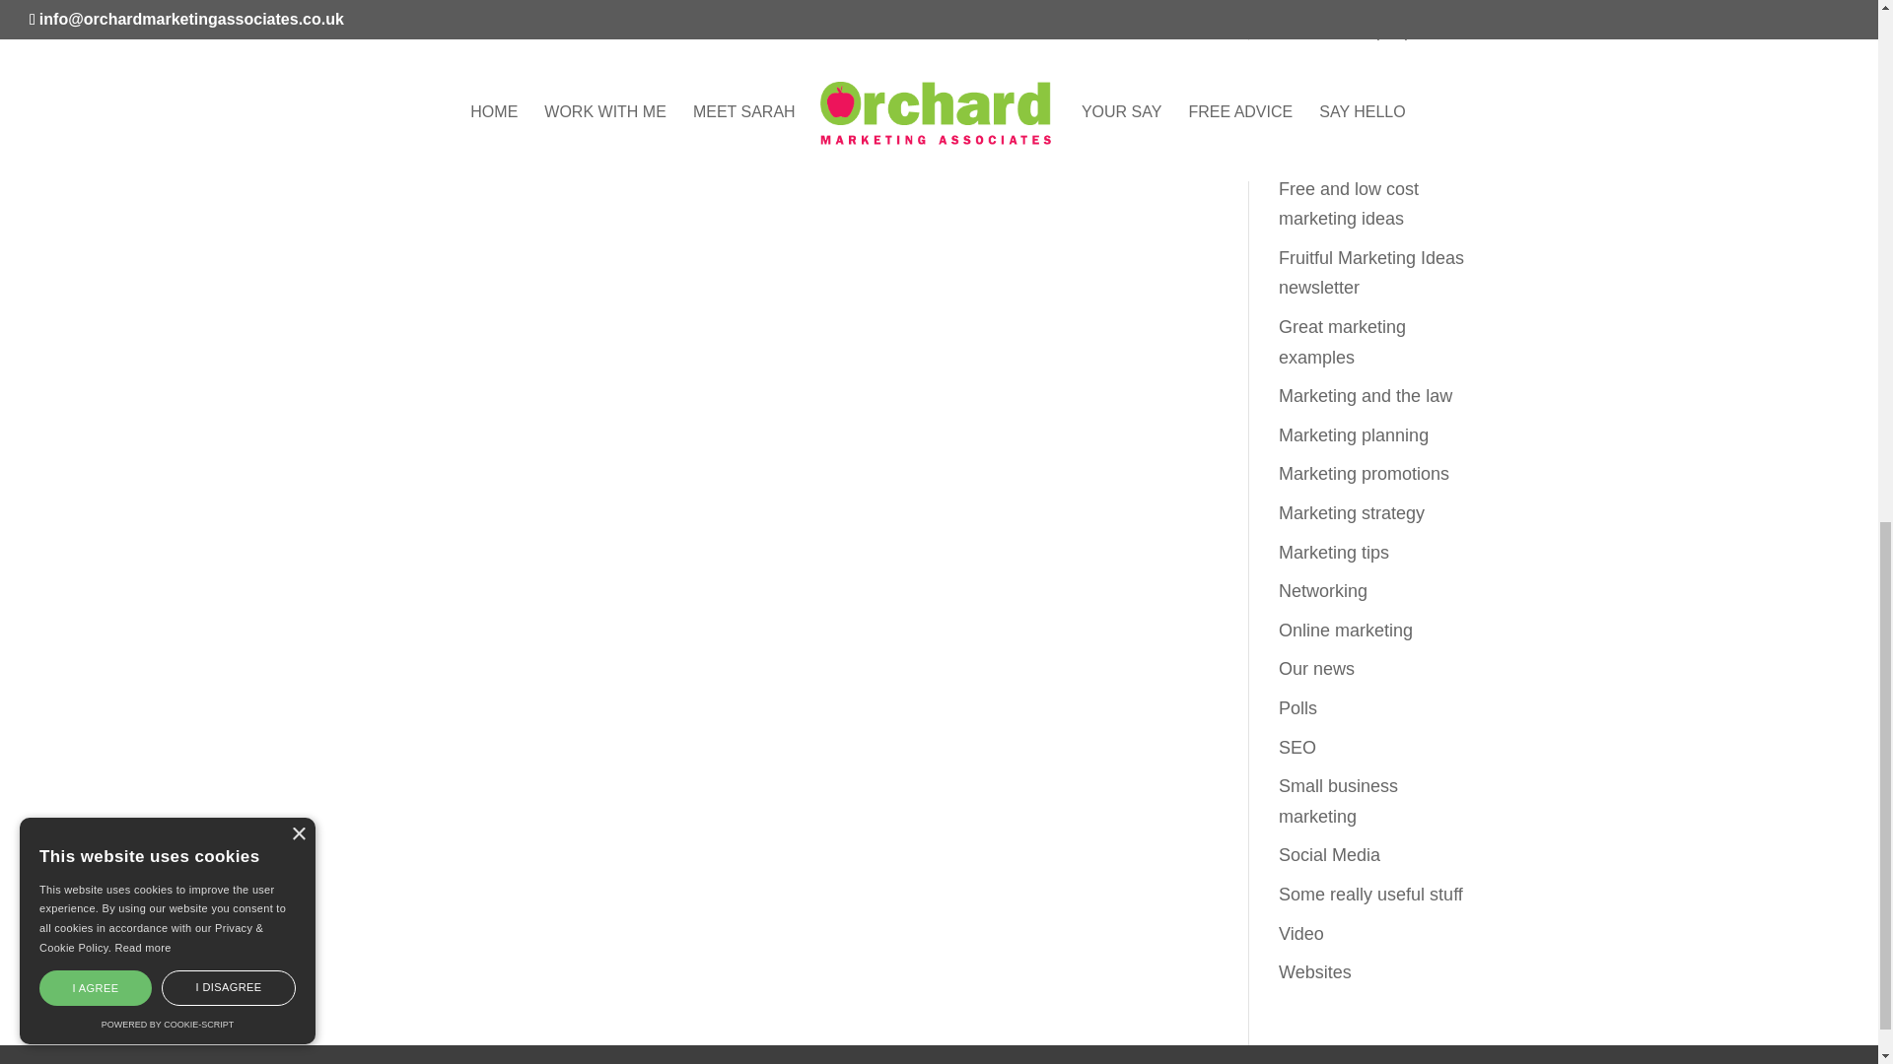 The height and width of the screenshot is (1064, 1893). Describe the element at coordinates (1354, 435) in the screenshot. I see `Marketing planning` at that location.